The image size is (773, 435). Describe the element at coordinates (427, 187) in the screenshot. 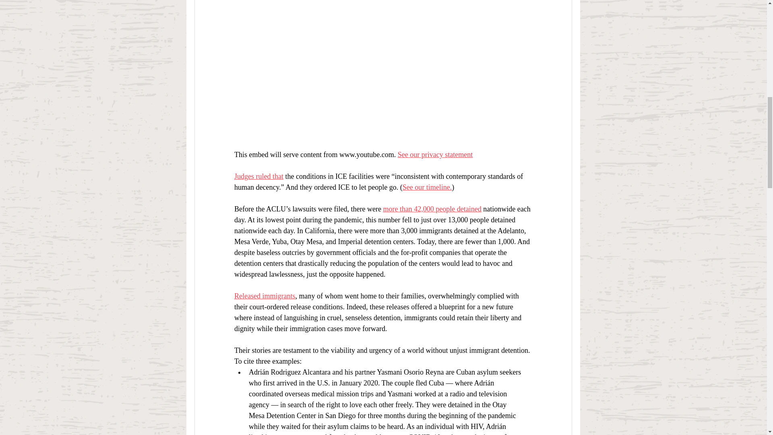

I see `See our timeline.` at that location.